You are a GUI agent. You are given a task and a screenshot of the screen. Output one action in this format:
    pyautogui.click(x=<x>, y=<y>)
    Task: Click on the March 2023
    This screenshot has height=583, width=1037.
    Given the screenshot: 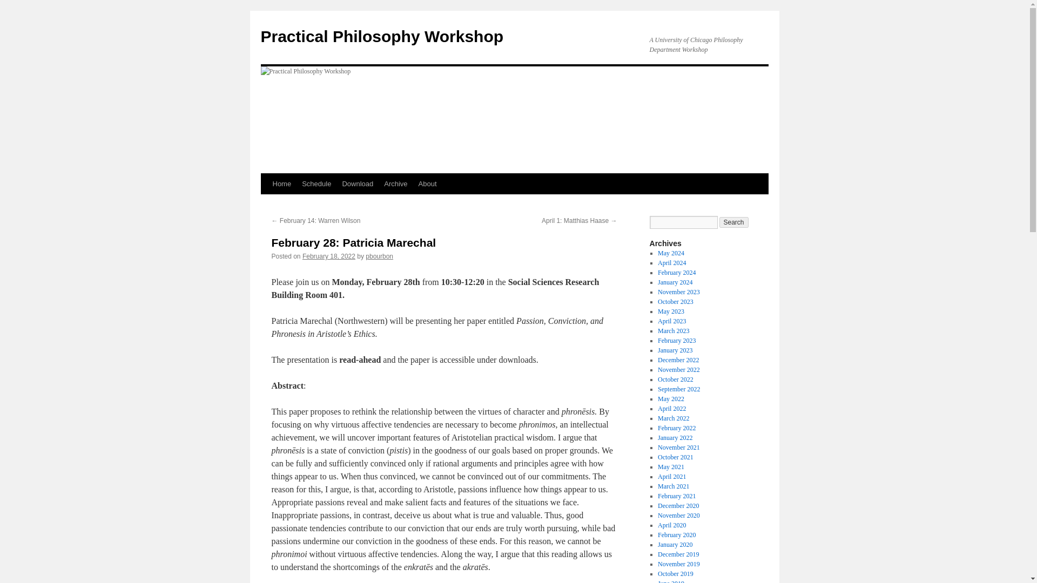 What is the action you would take?
    pyautogui.click(x=673, y=330)
    